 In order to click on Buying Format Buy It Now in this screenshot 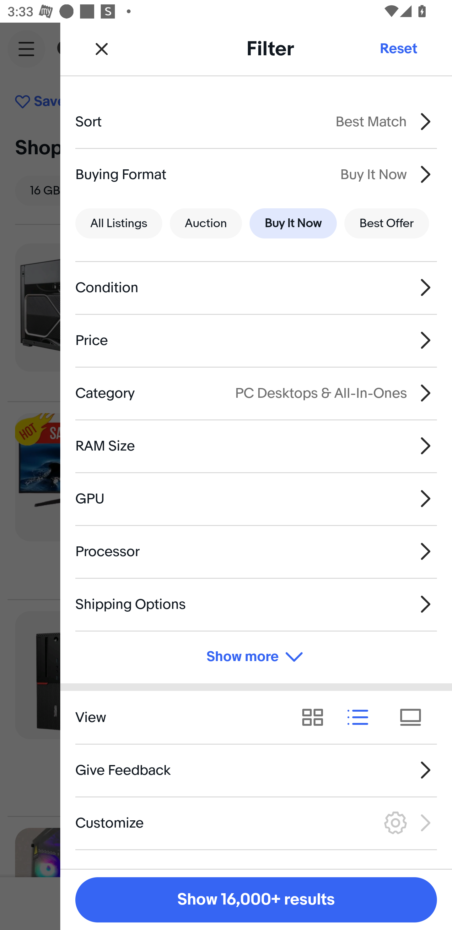, I will do `click(256, 174)`.